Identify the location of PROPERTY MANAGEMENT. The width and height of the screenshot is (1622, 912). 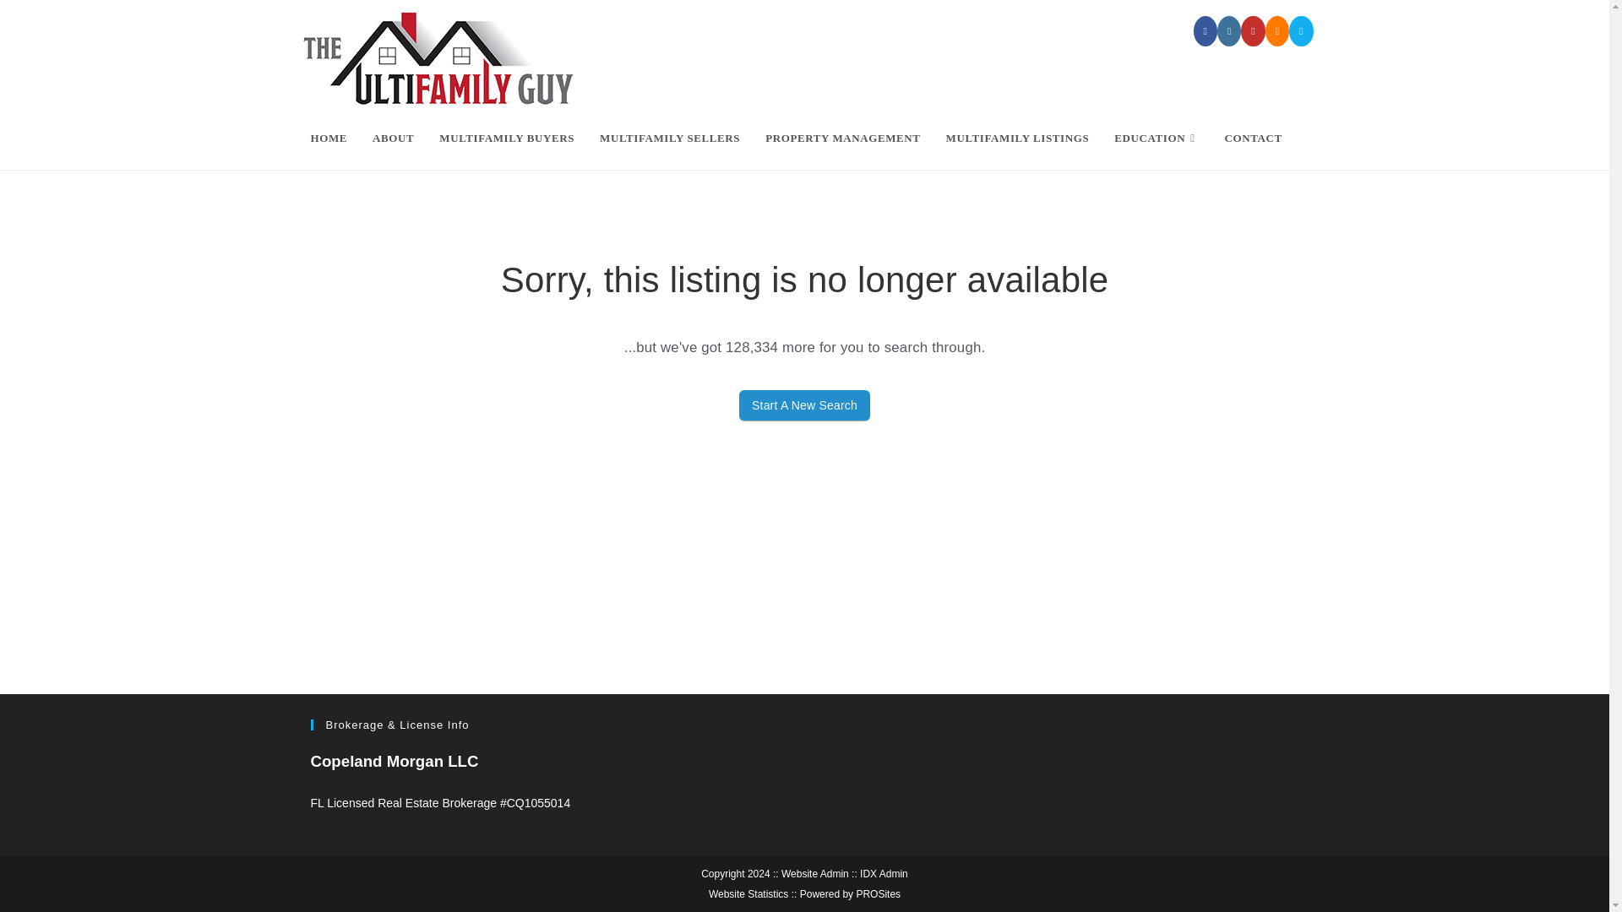
(842, 138).